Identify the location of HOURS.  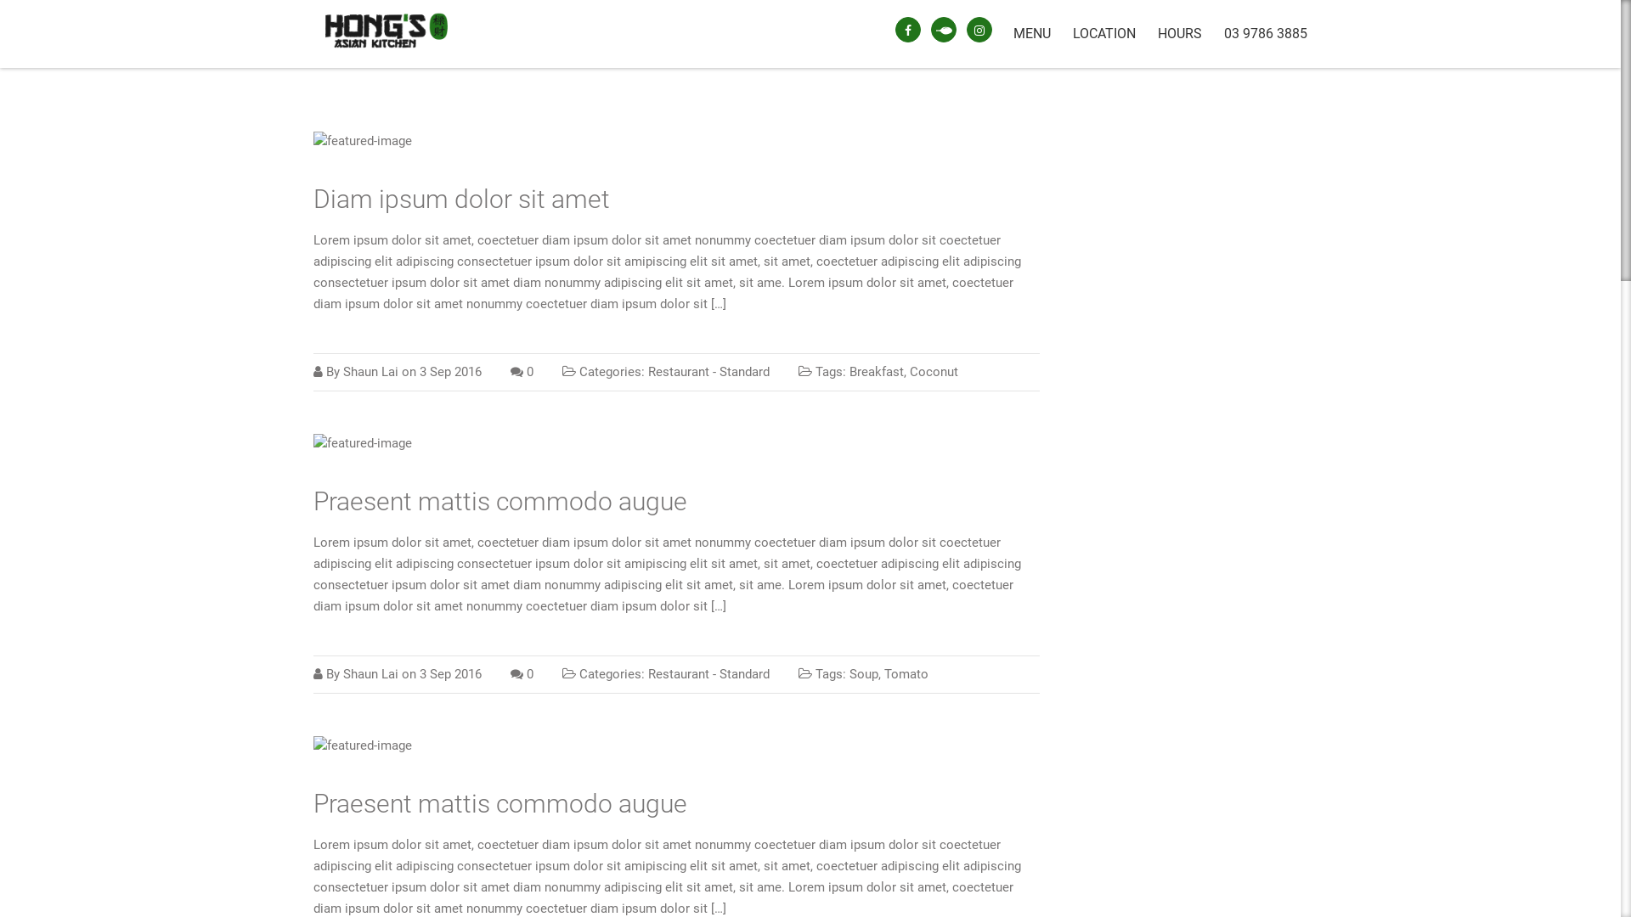
(1180, 34).